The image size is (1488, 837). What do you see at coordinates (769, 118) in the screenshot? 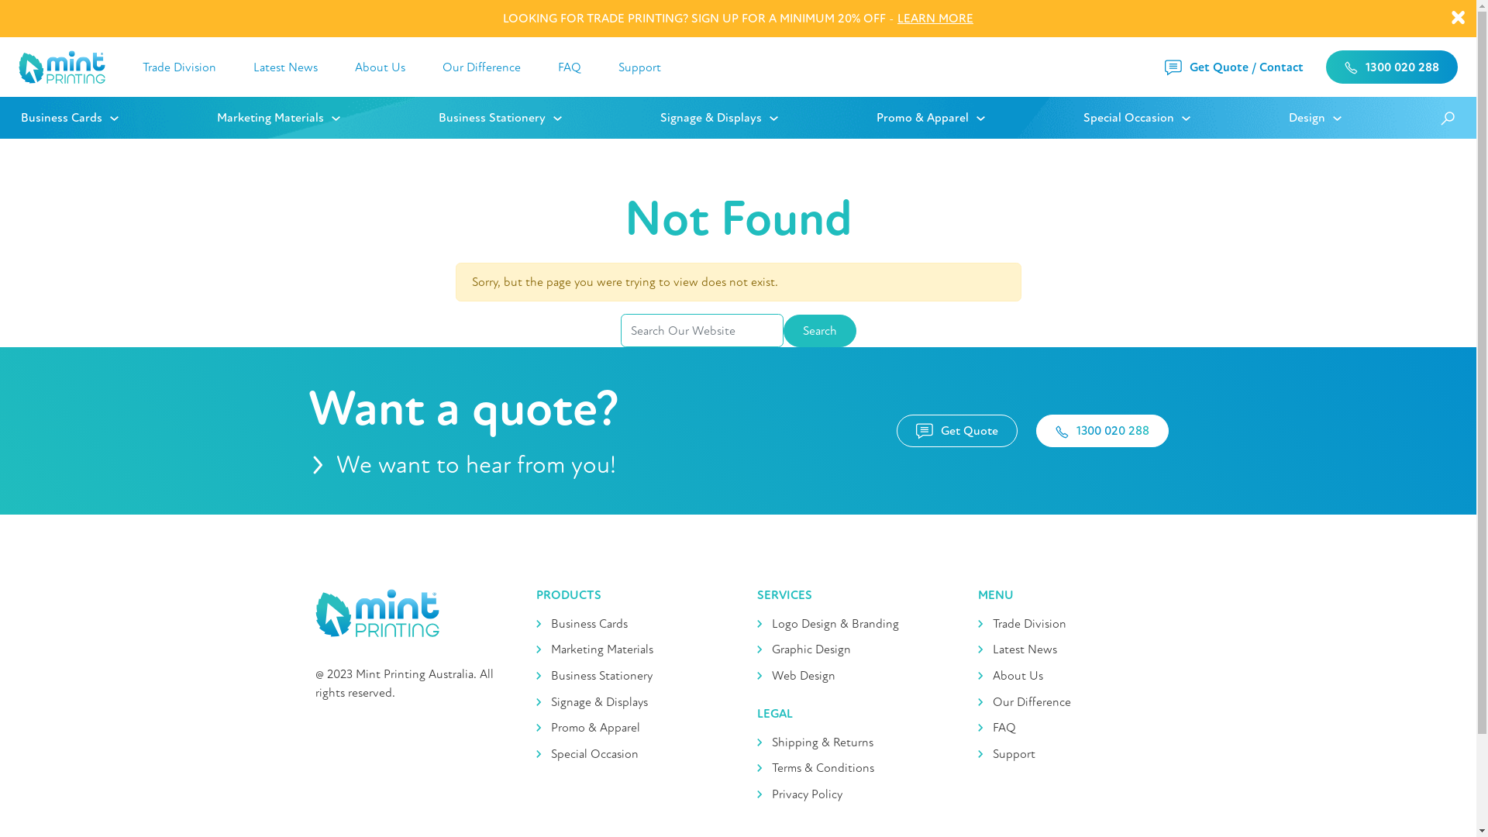
I see `Signage & Displays` at bounding box center [769, 118].